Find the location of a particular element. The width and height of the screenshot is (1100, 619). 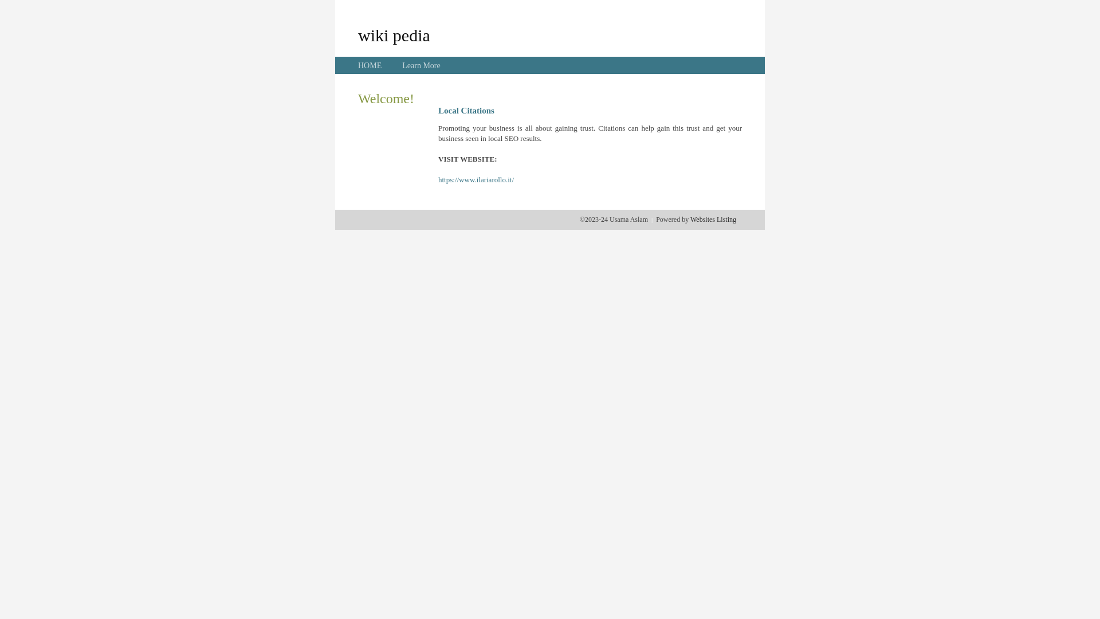

wiki pedia is located at coordinates (394, 35).